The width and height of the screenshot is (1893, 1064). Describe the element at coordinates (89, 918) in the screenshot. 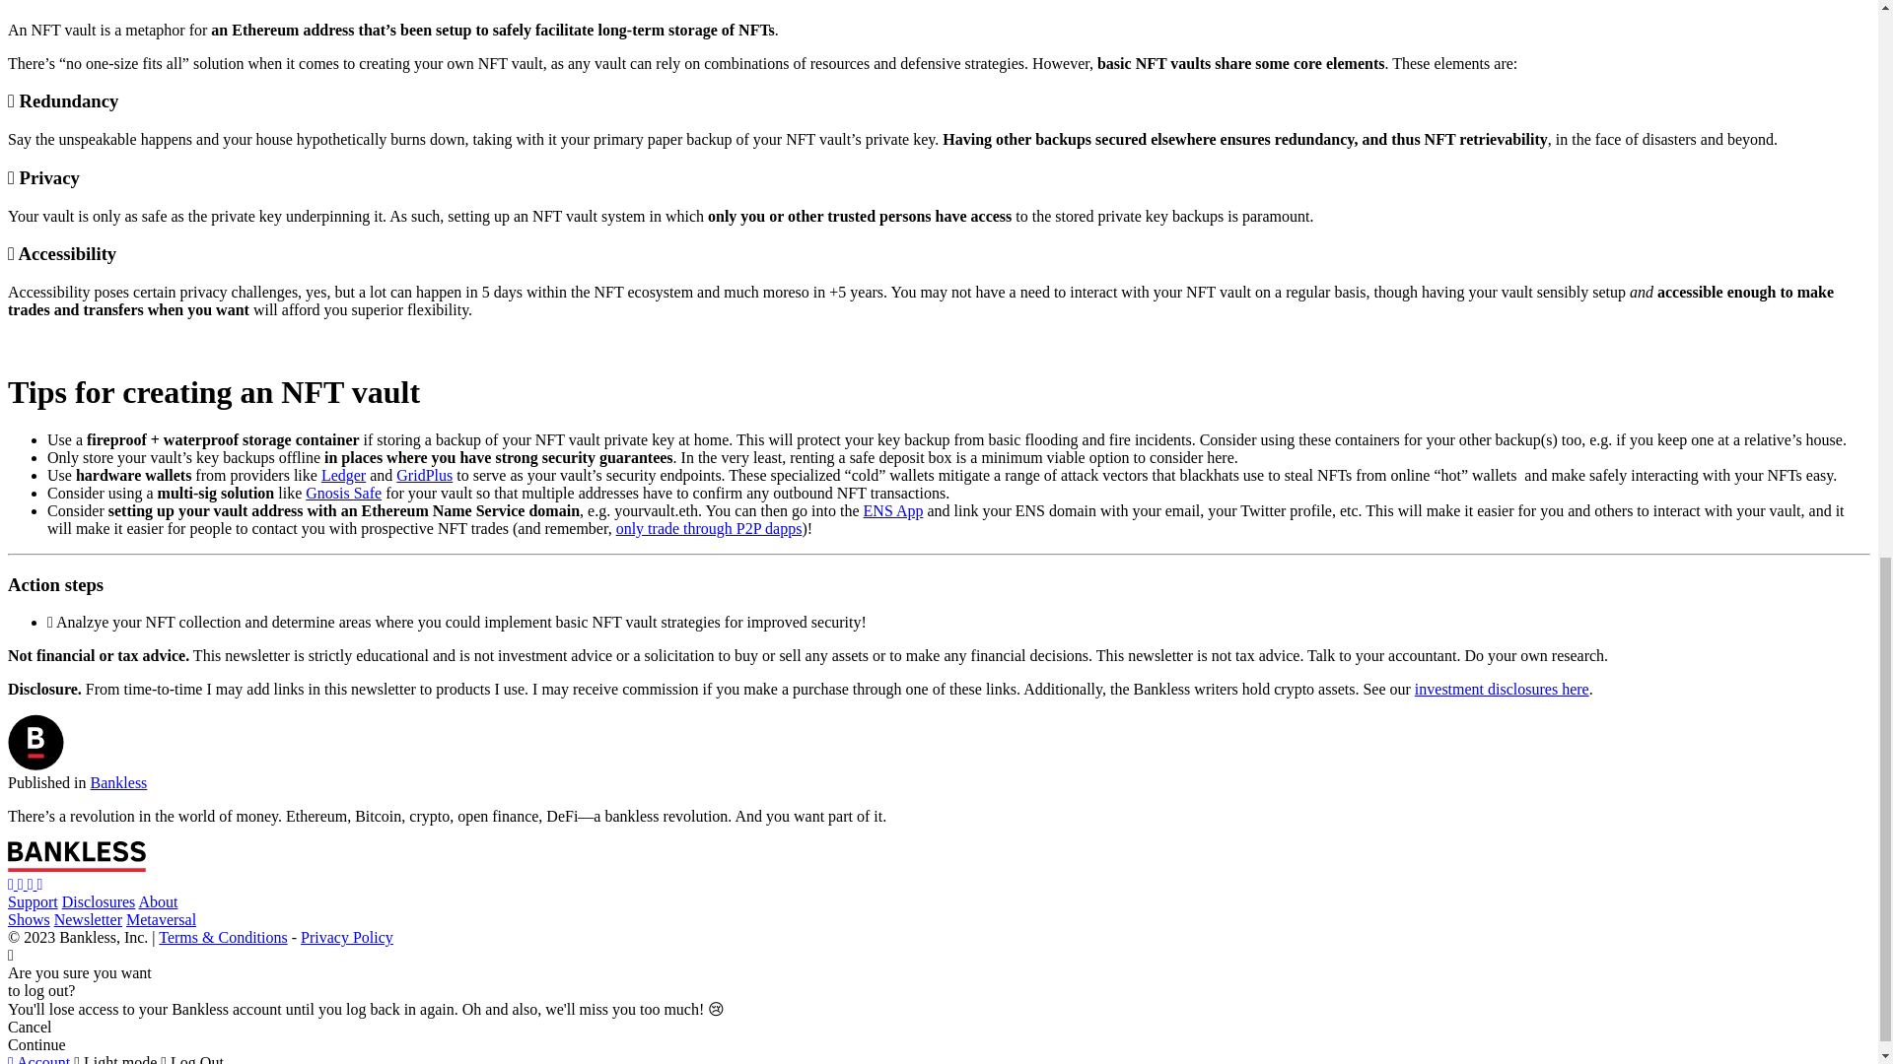

I see `Newsletter` at that location.